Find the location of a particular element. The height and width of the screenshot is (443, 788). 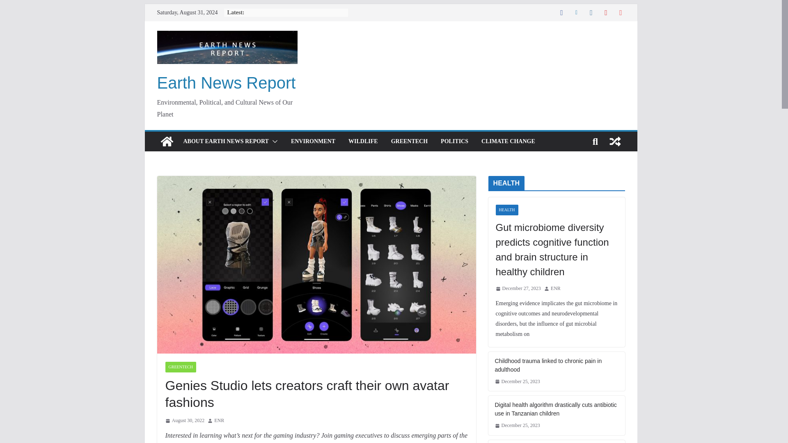

Earth News Report is located at coordinates (167, 141).